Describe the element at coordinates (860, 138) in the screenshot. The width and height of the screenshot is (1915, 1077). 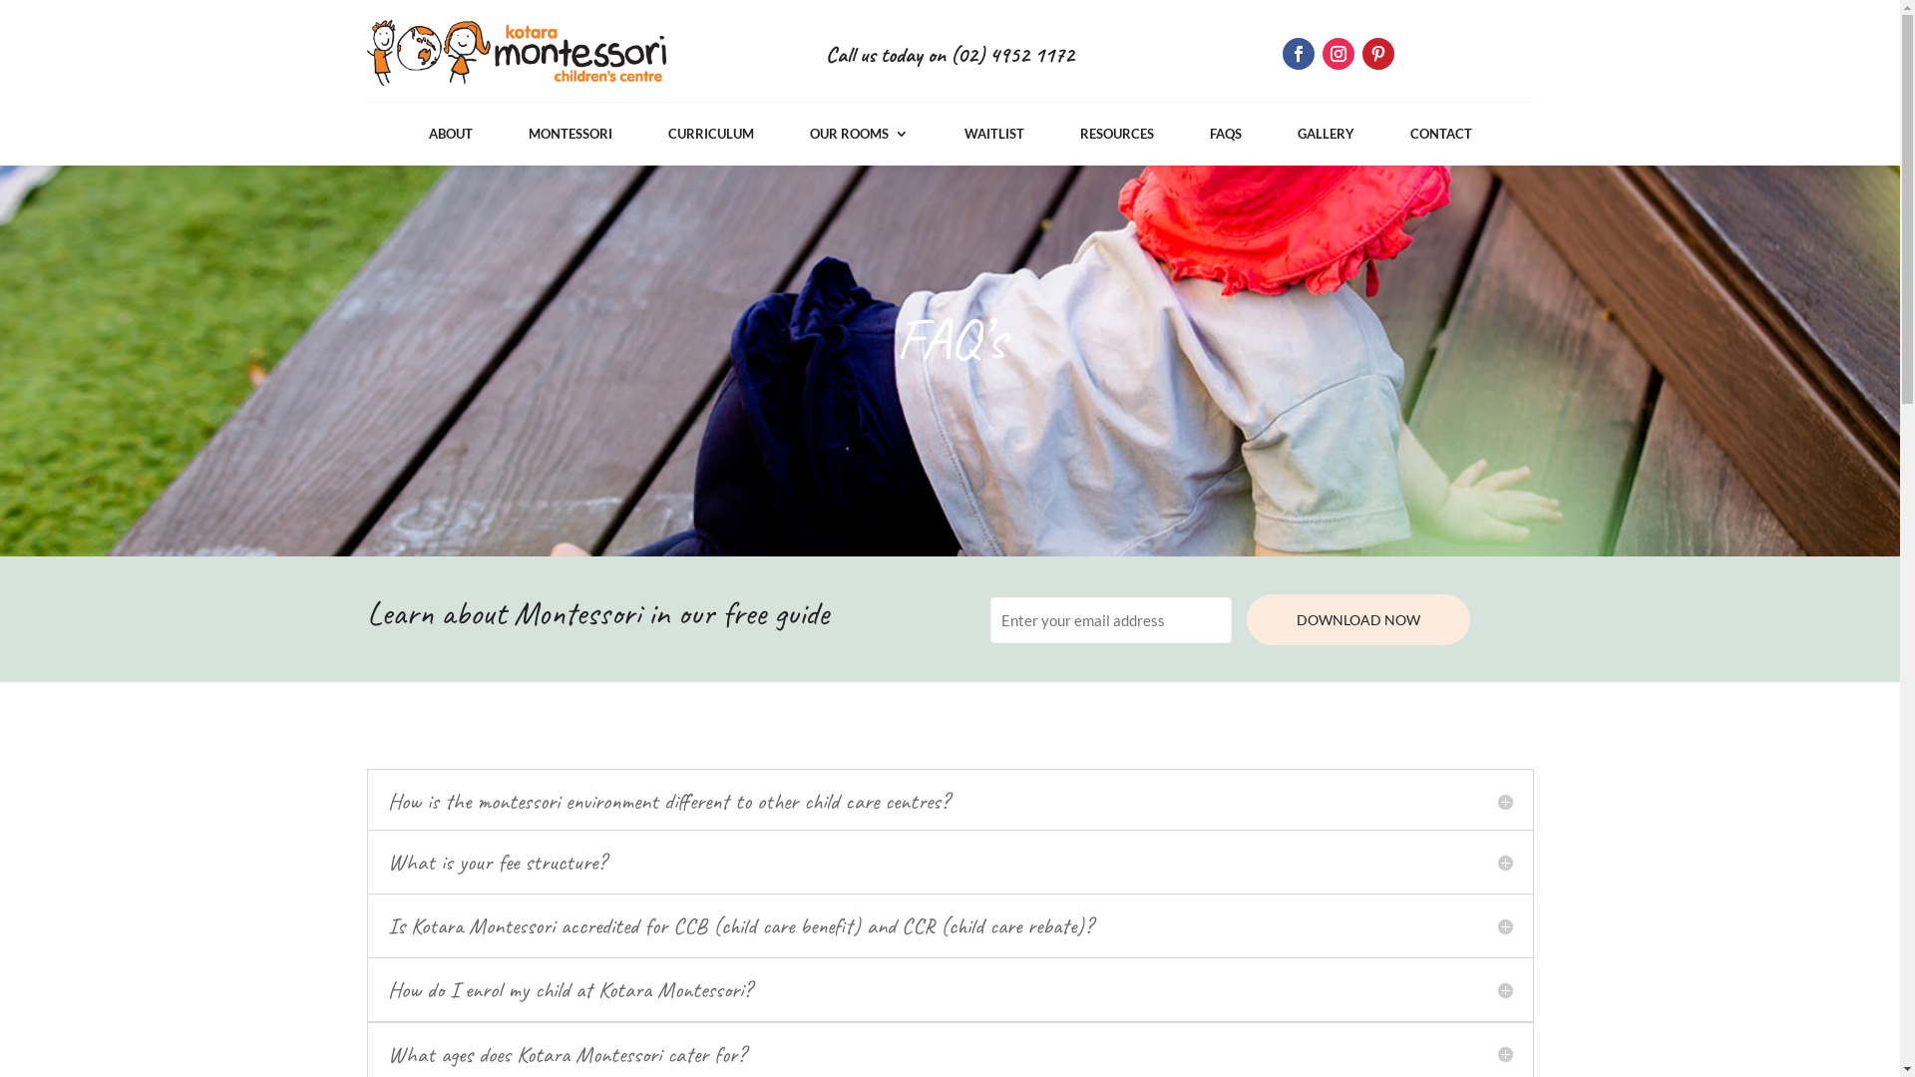
I see `OUR ROOMS` at that location.